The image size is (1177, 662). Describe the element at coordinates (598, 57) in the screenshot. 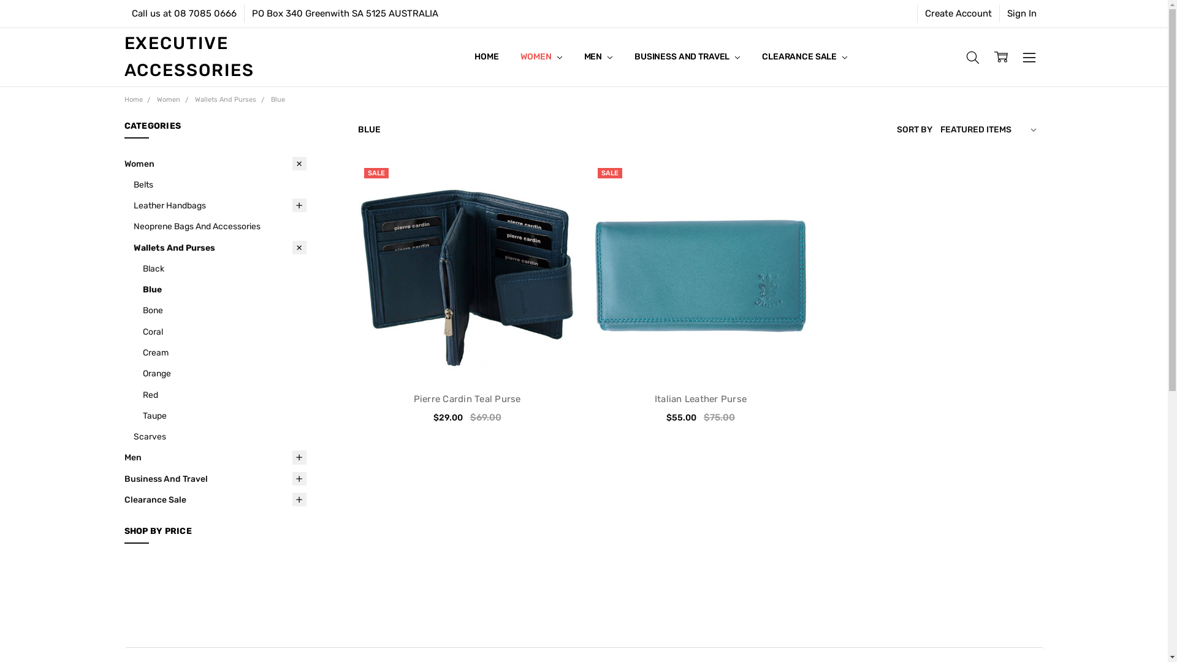

I see `MEN` at that location.